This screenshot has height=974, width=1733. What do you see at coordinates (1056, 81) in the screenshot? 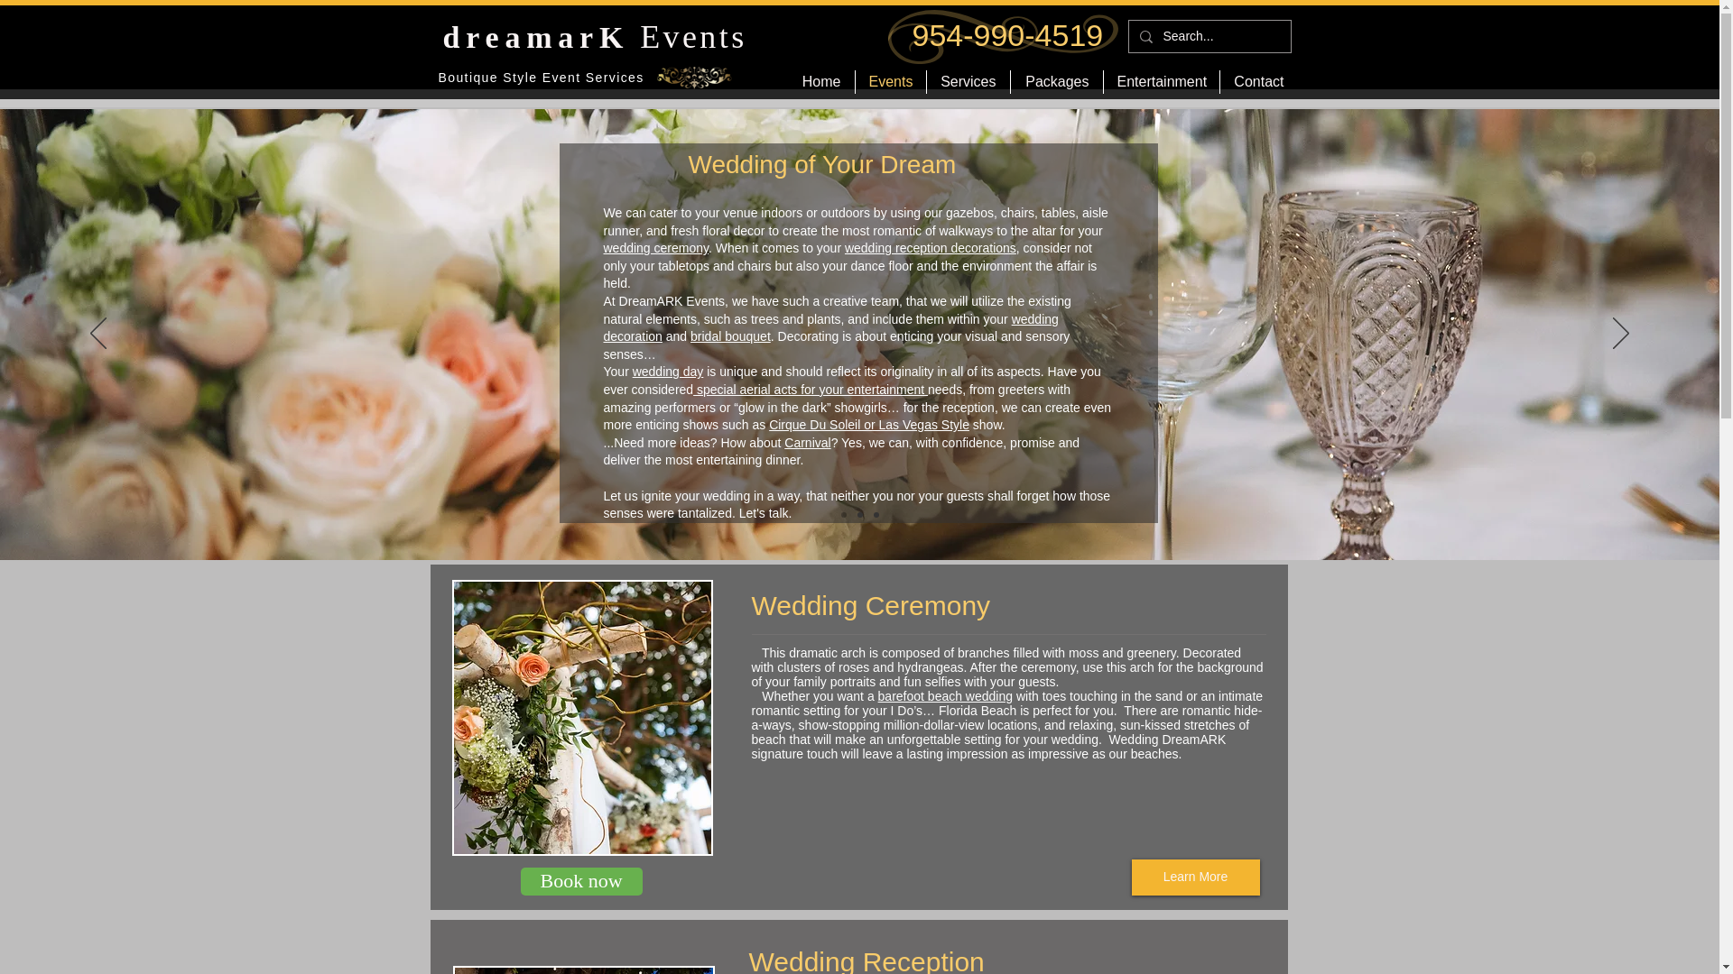
I see `Packages` at bounding box center [1056, 81].